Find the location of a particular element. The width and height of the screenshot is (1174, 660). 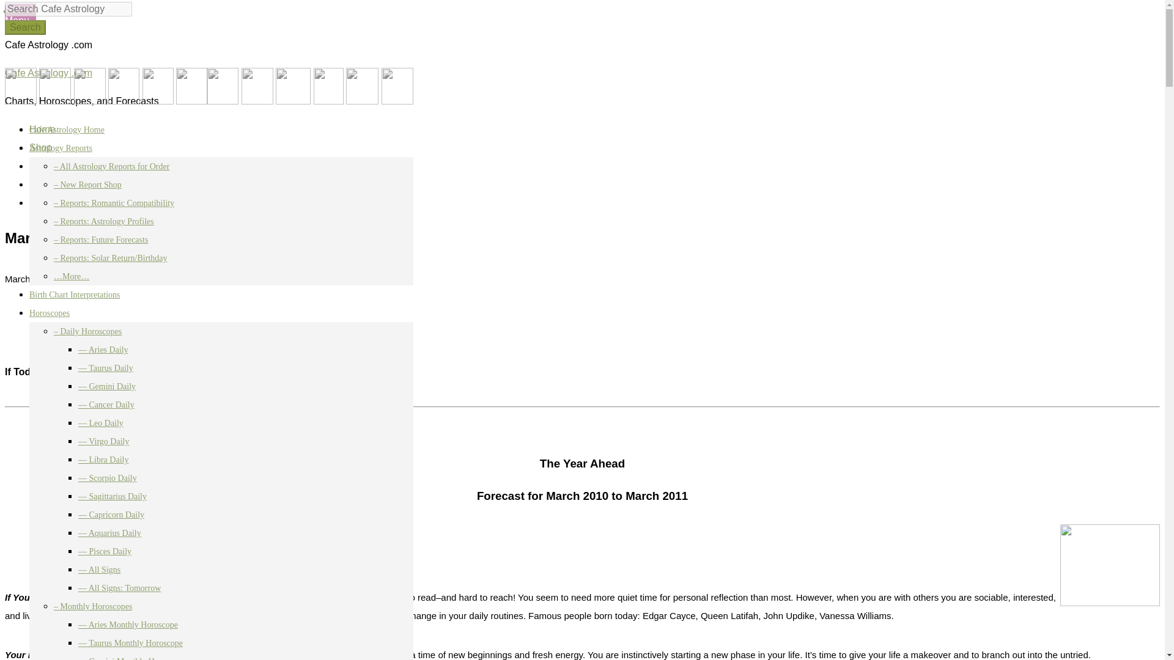

Search is located at coordinates (45, 202).